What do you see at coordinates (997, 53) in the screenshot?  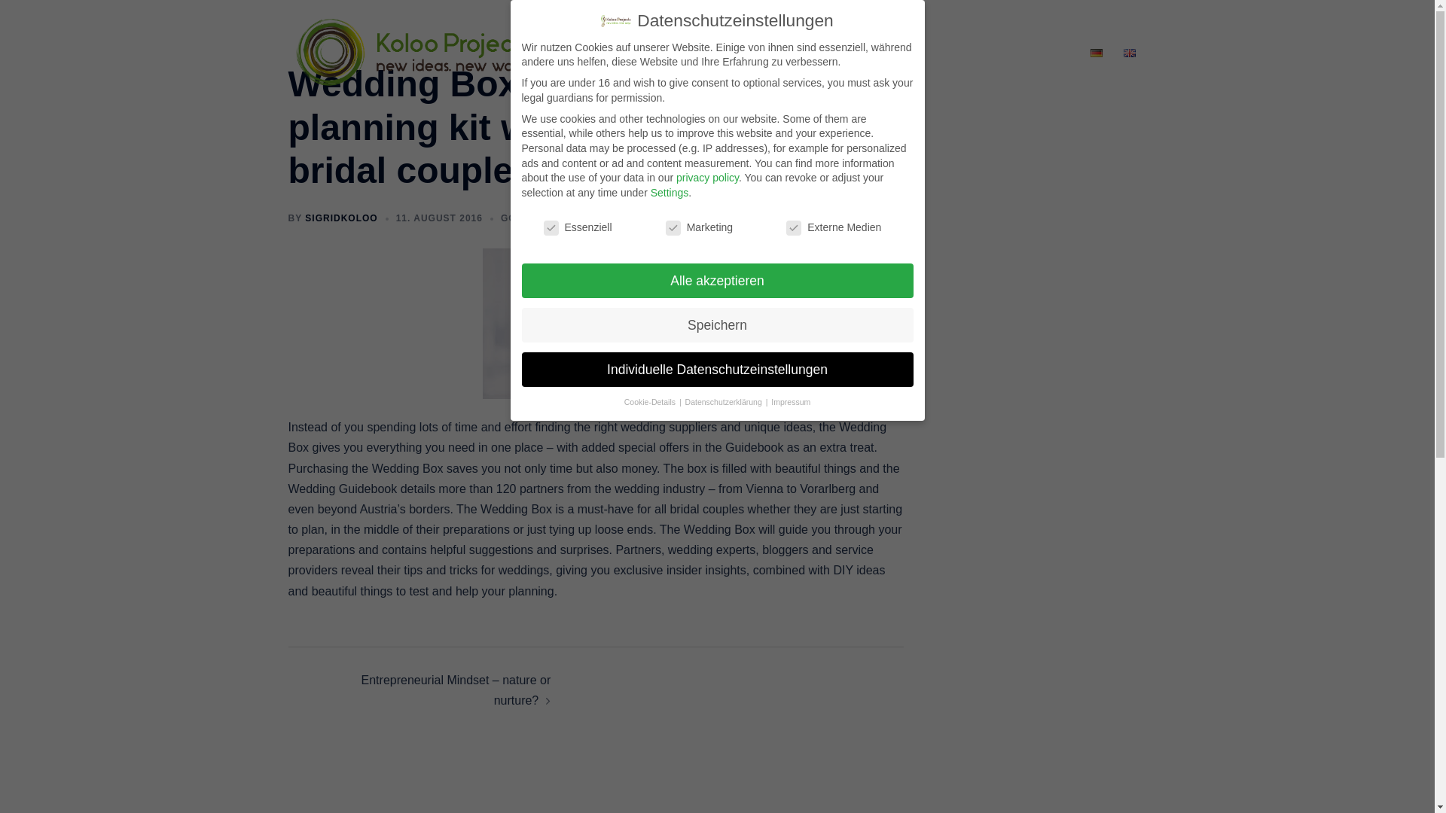 I see `ESG Blog` at bounding box center [997, 53].